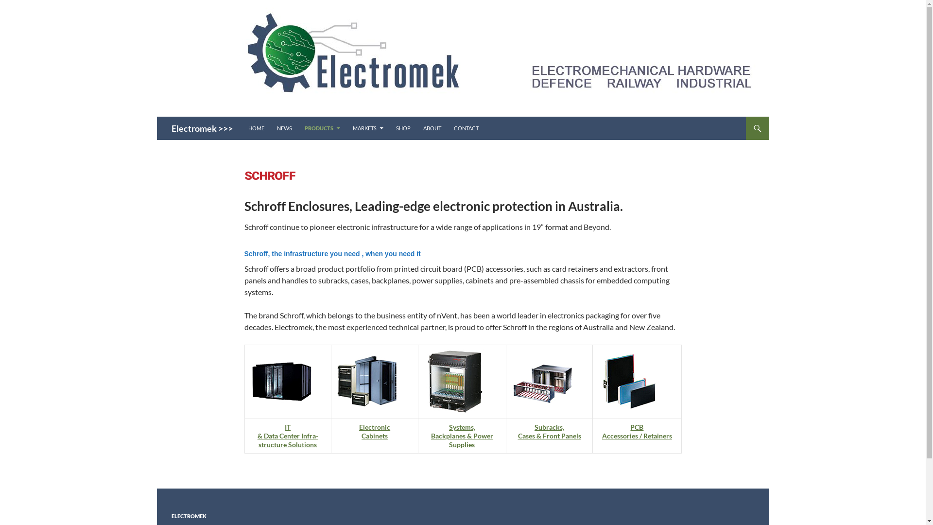 The width and height of the screenshot is (933, 525). I want to click on NEWS, so click(285, 128).